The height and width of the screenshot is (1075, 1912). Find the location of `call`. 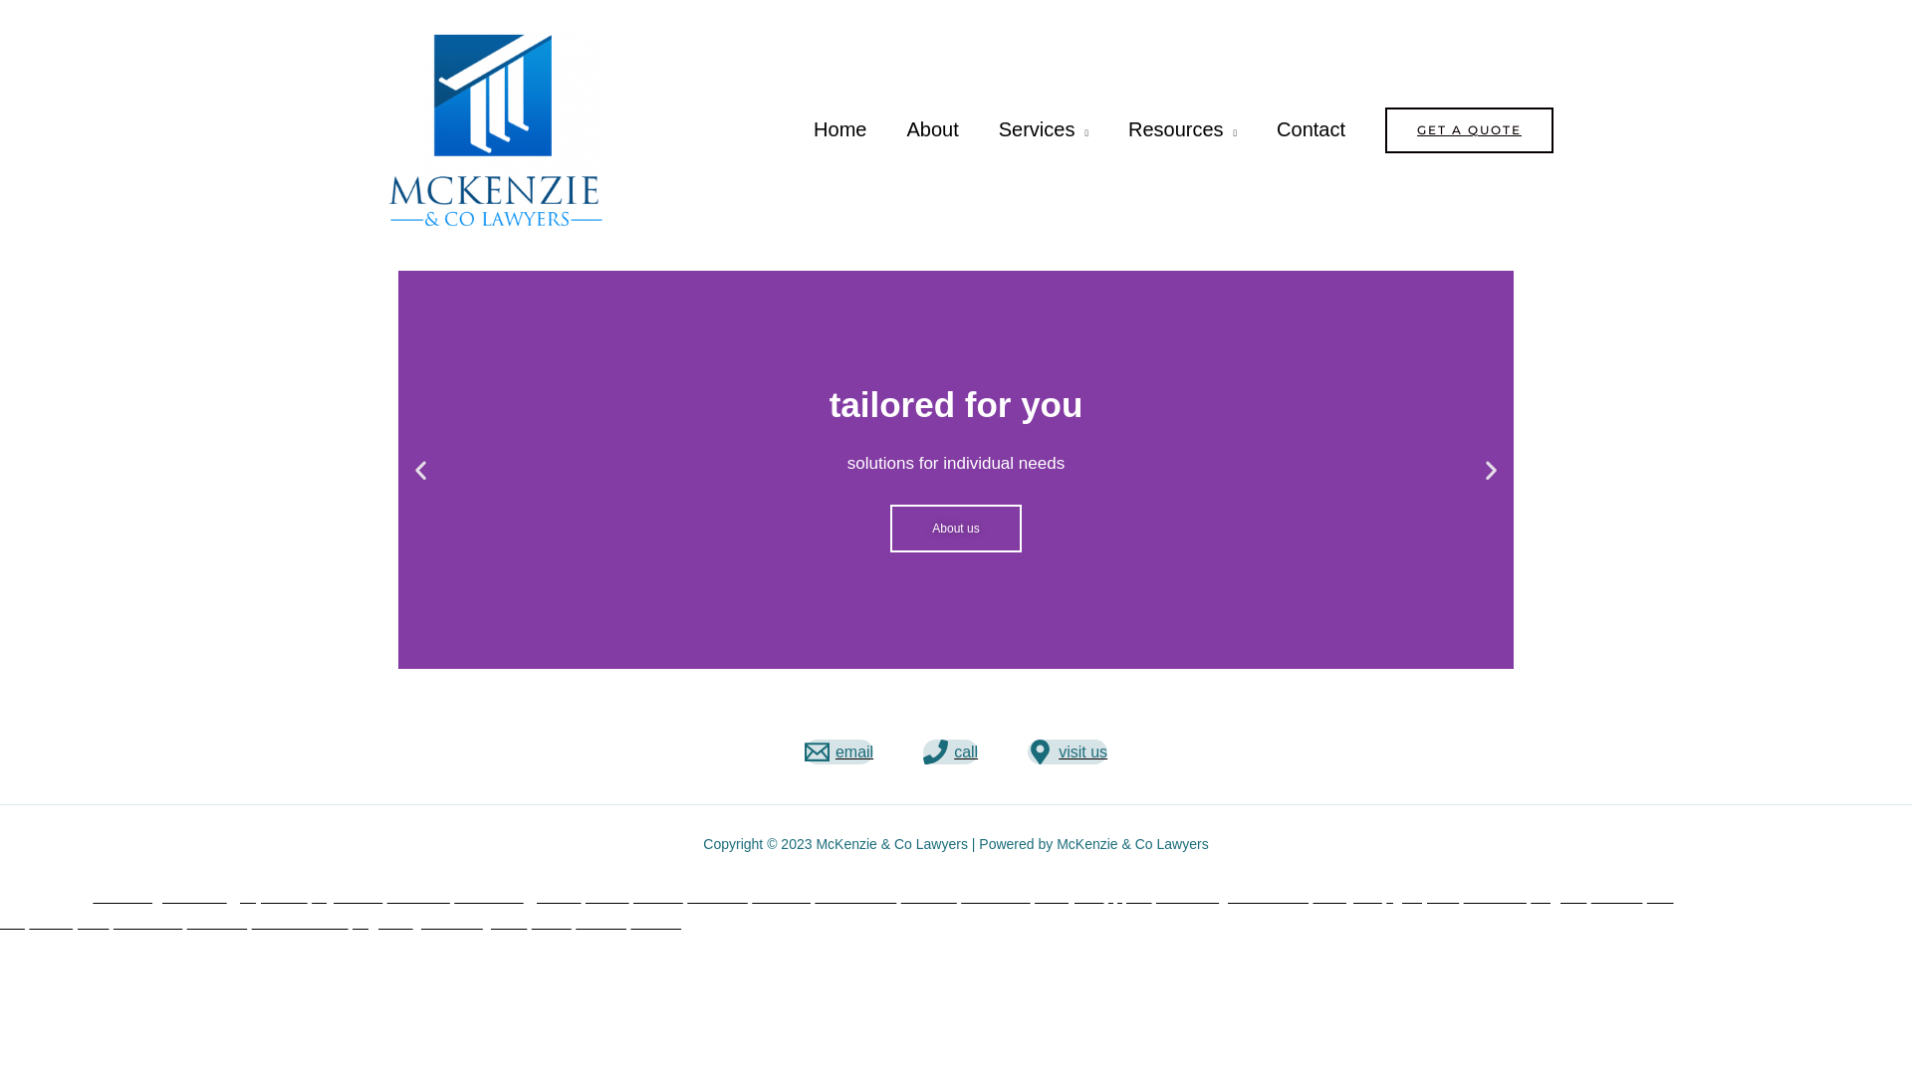

call is located at coordinates (950, 752).